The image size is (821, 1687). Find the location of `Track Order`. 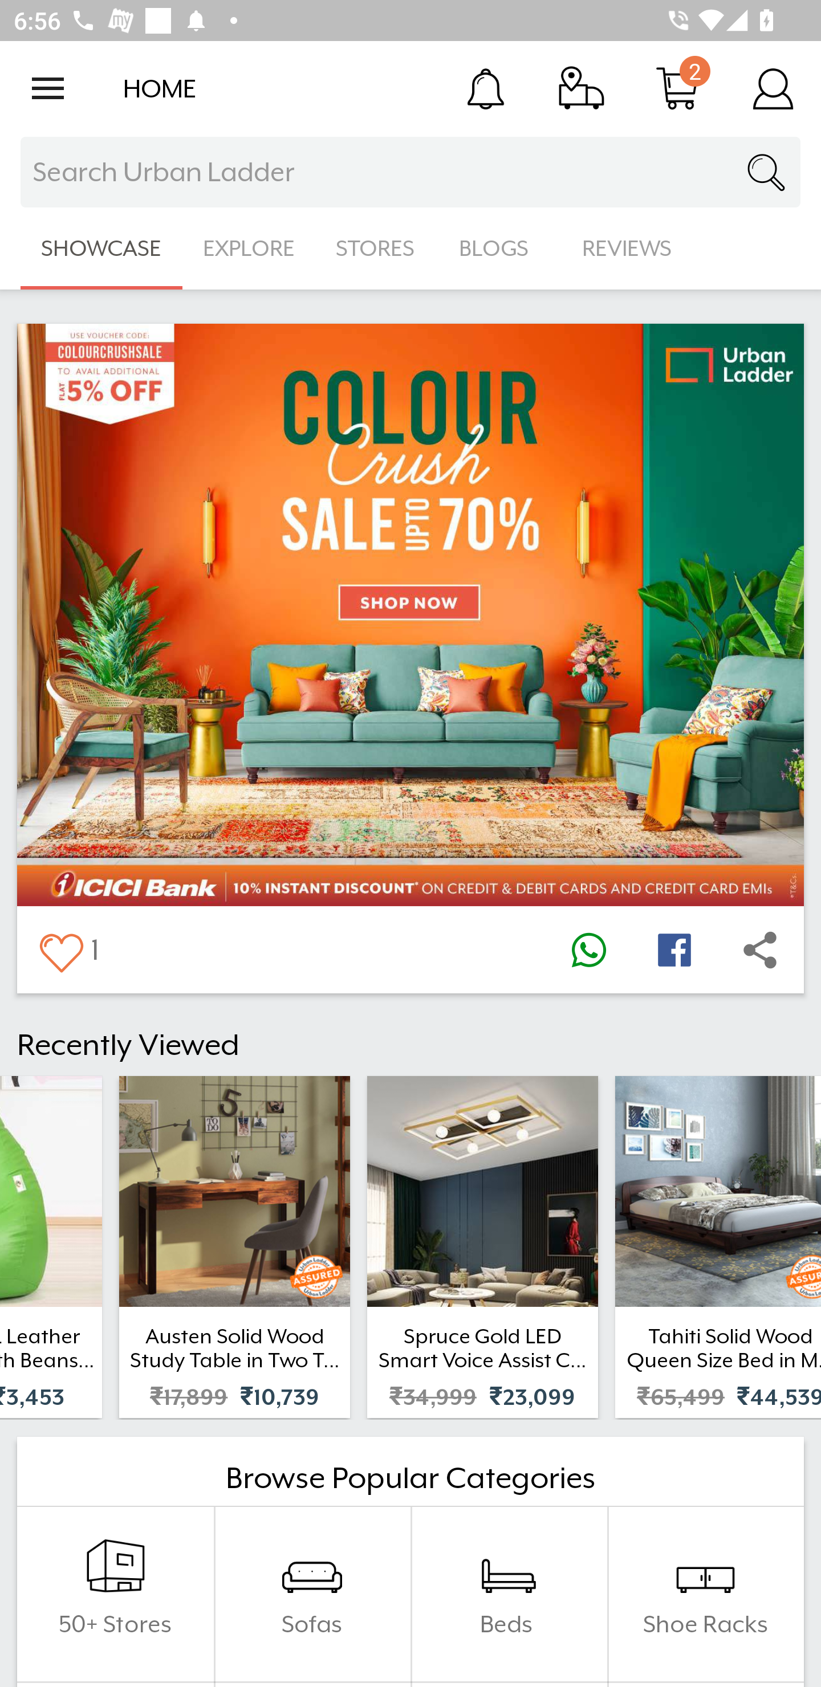

Track Order is located at coordinates (582, 88).